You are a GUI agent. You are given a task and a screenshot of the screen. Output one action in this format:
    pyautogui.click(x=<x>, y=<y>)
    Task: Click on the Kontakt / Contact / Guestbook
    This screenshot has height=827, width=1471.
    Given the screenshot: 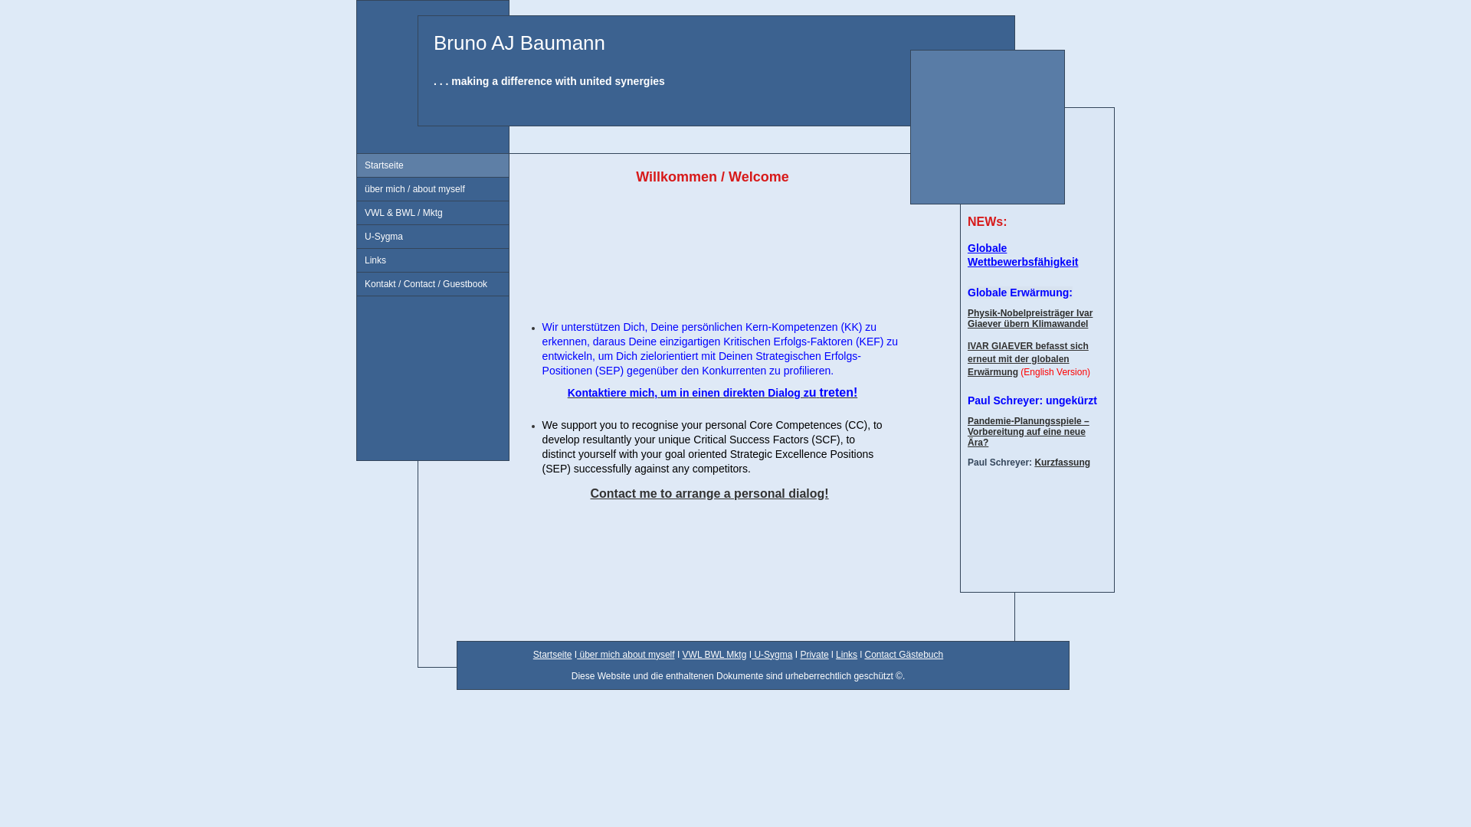 What is the action you would take?
    pyautogui.click(x=433, y=285)
    